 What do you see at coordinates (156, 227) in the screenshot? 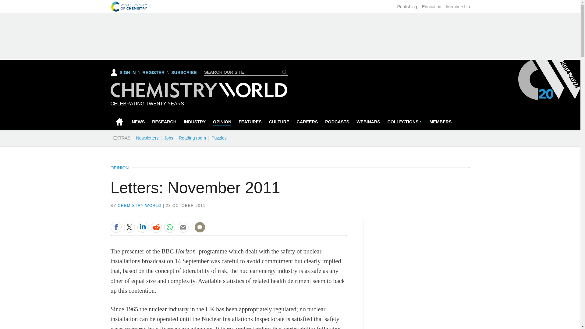
I see `Share this on Reddit` at bounding box center [156, 227].